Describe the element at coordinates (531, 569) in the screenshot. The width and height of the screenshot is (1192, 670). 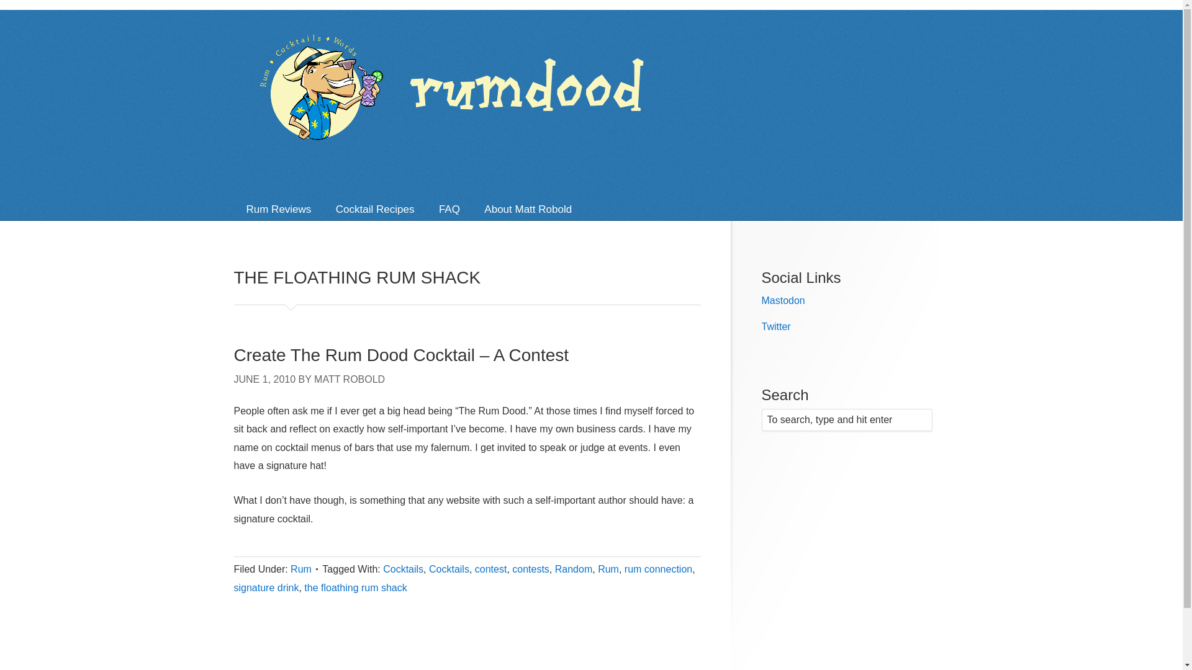
I see `contests` at that location.